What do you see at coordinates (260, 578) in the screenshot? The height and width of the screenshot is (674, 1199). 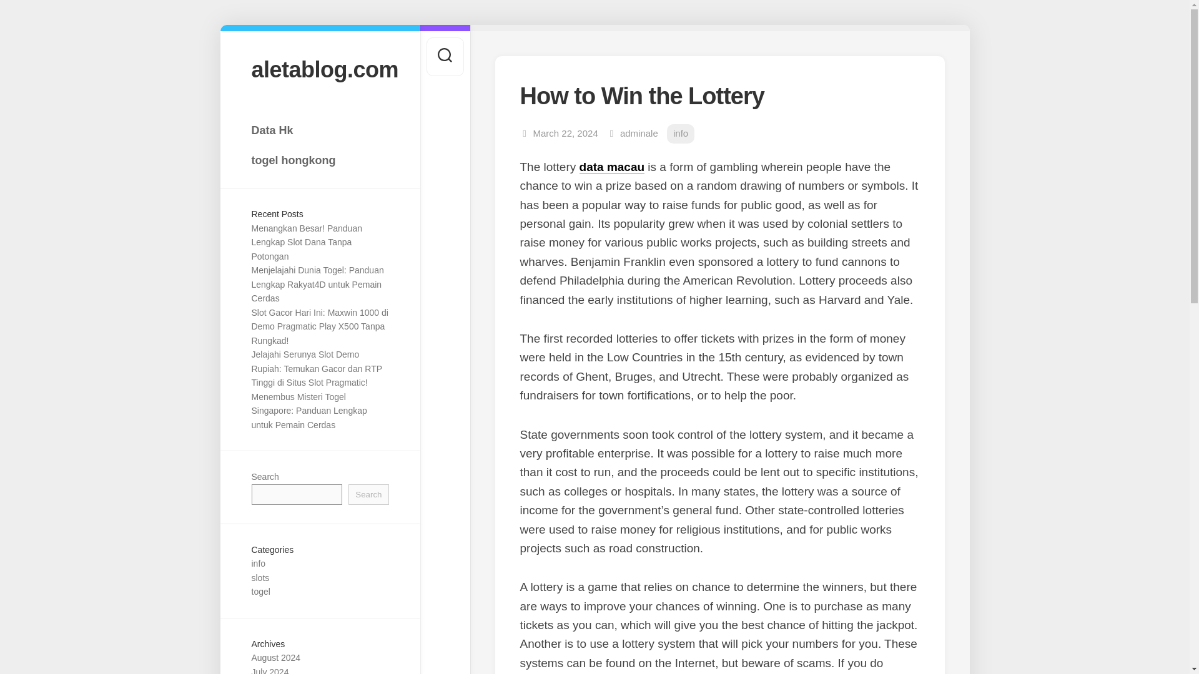 I see `slots` at bounding box center [260, 578].